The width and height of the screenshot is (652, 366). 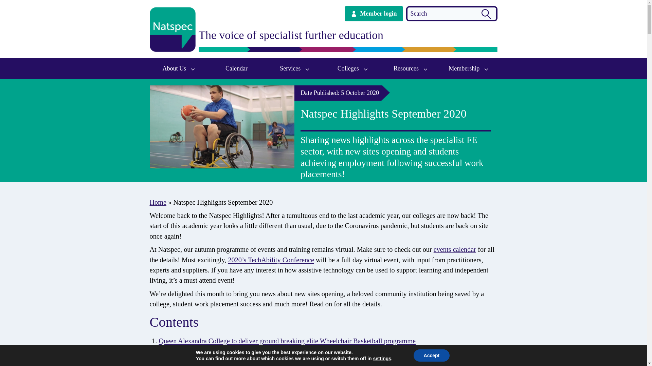 What do you see at coordinates (468, 68) in the screenshot?
I see `Membership` at bounding box center [468, 68].